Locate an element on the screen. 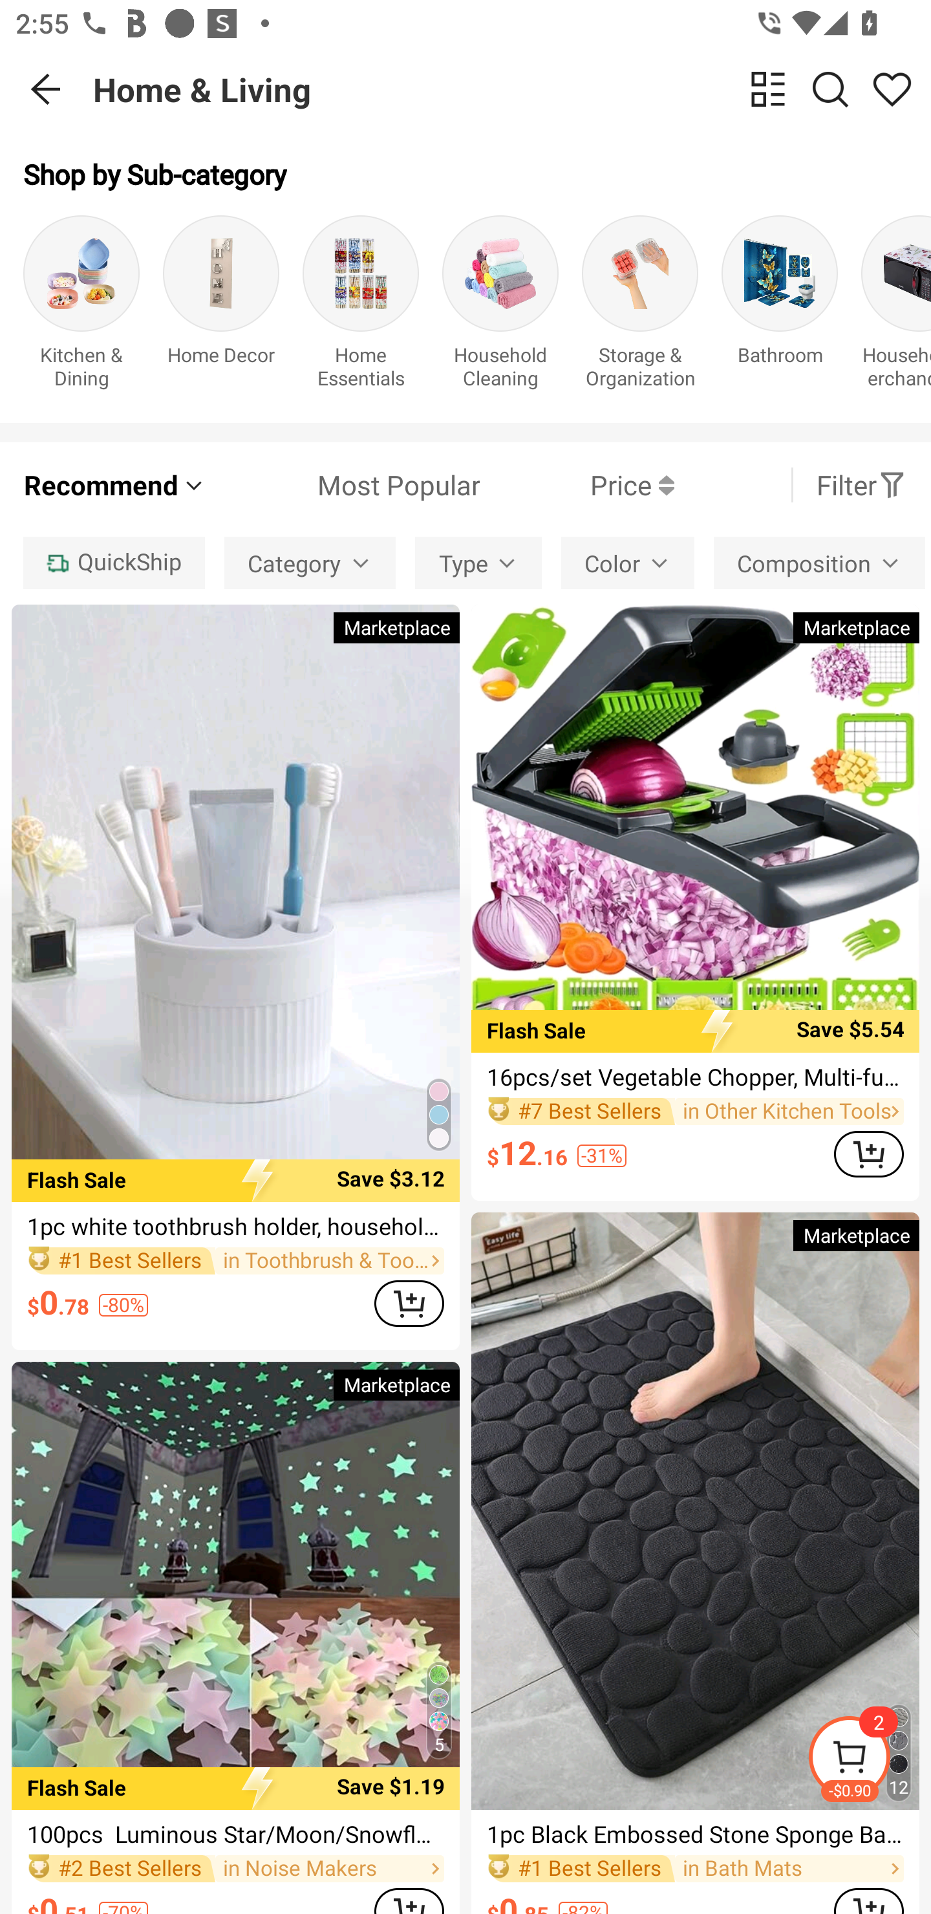  Home Essentials is located at coordinates (361, 306).